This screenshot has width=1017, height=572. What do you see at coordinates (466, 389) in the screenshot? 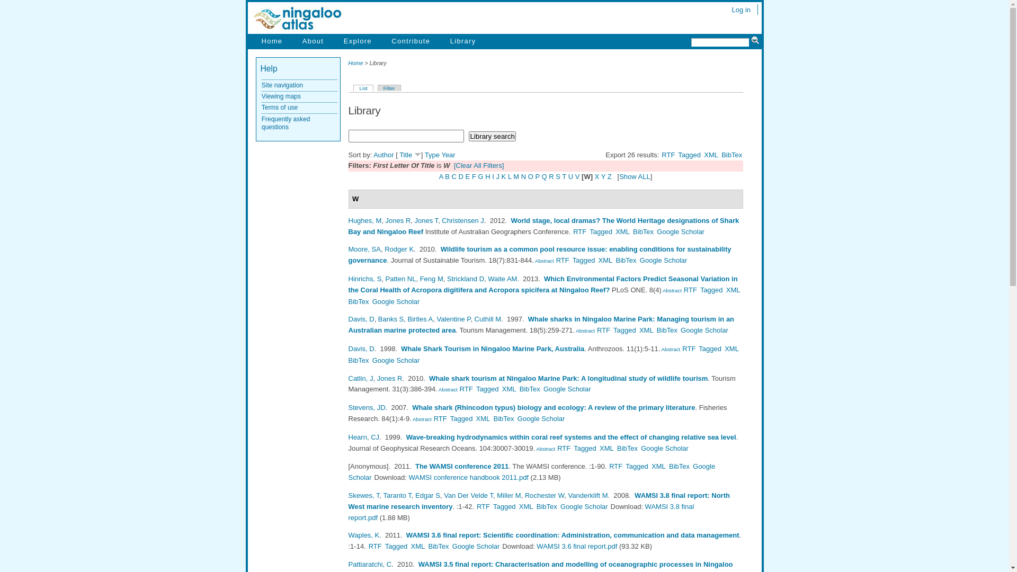
I see `RTF` at bounding box center [466, 389].